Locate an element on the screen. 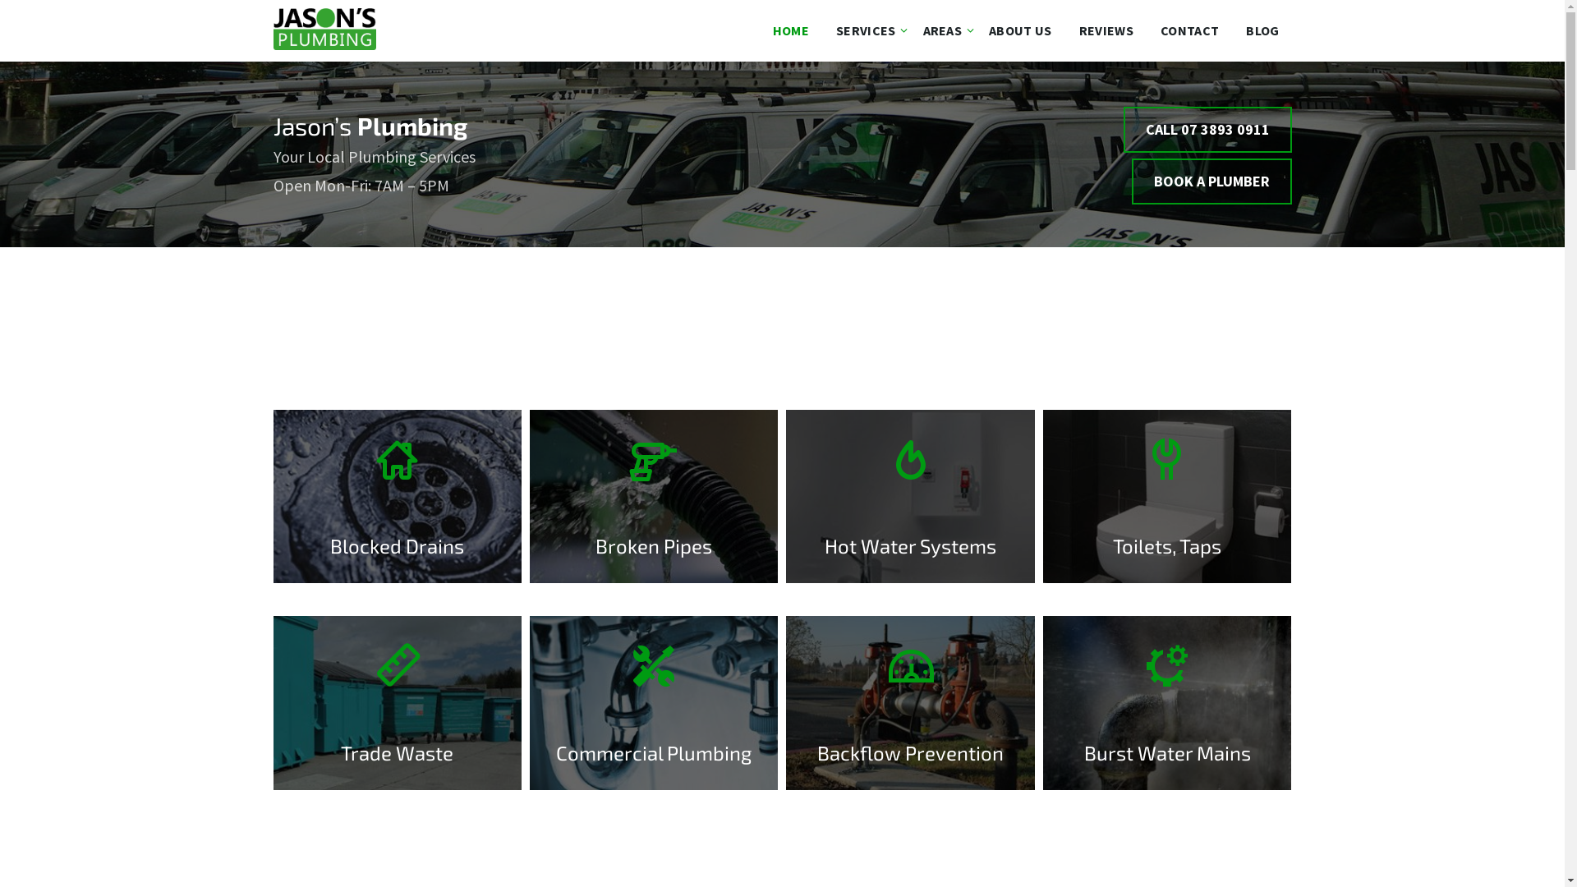 This screenshot has width=1577, height=887. REVIEWS is located at coordinates (1106, 30).